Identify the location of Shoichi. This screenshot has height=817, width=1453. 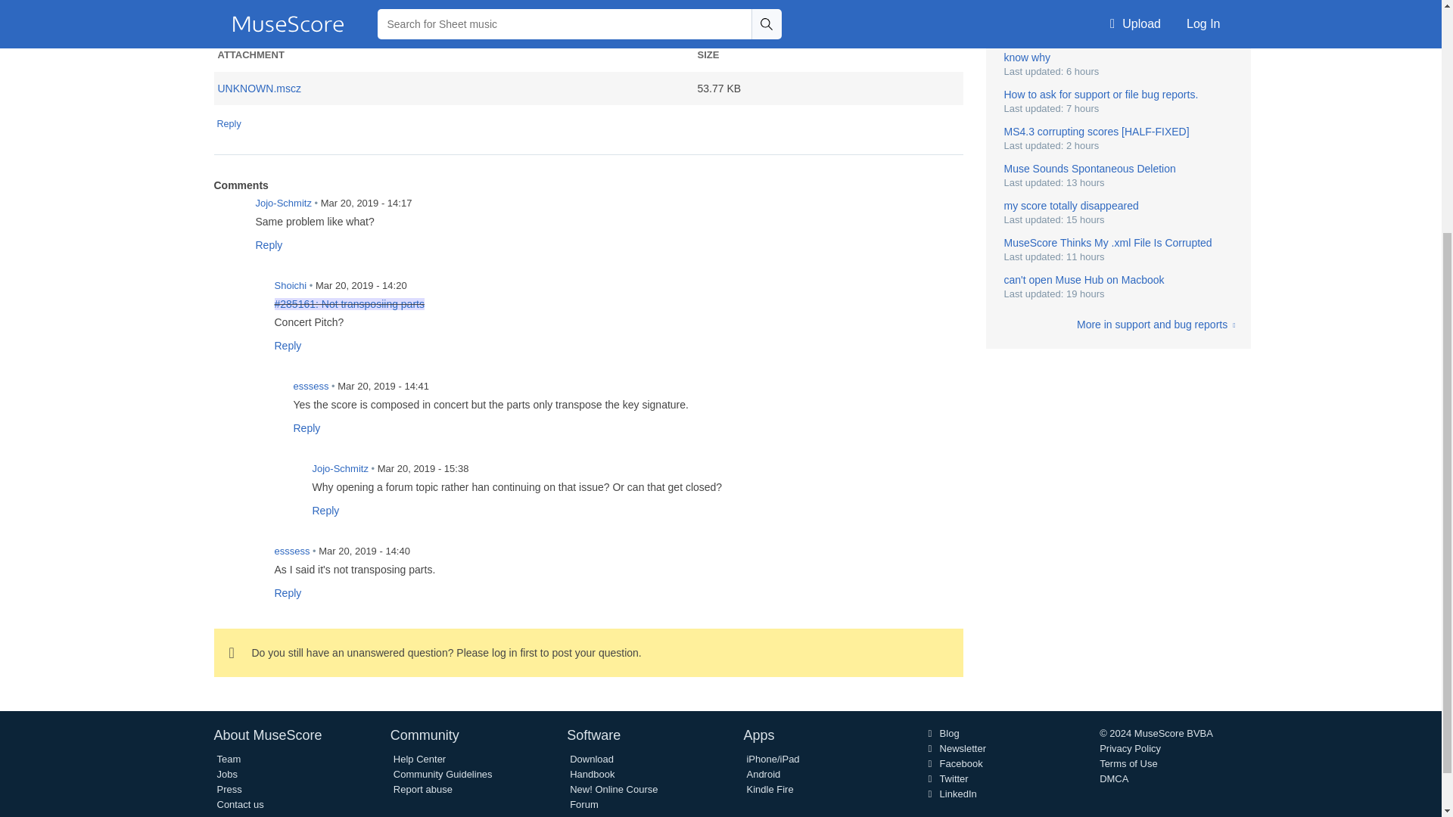
(247, 295).